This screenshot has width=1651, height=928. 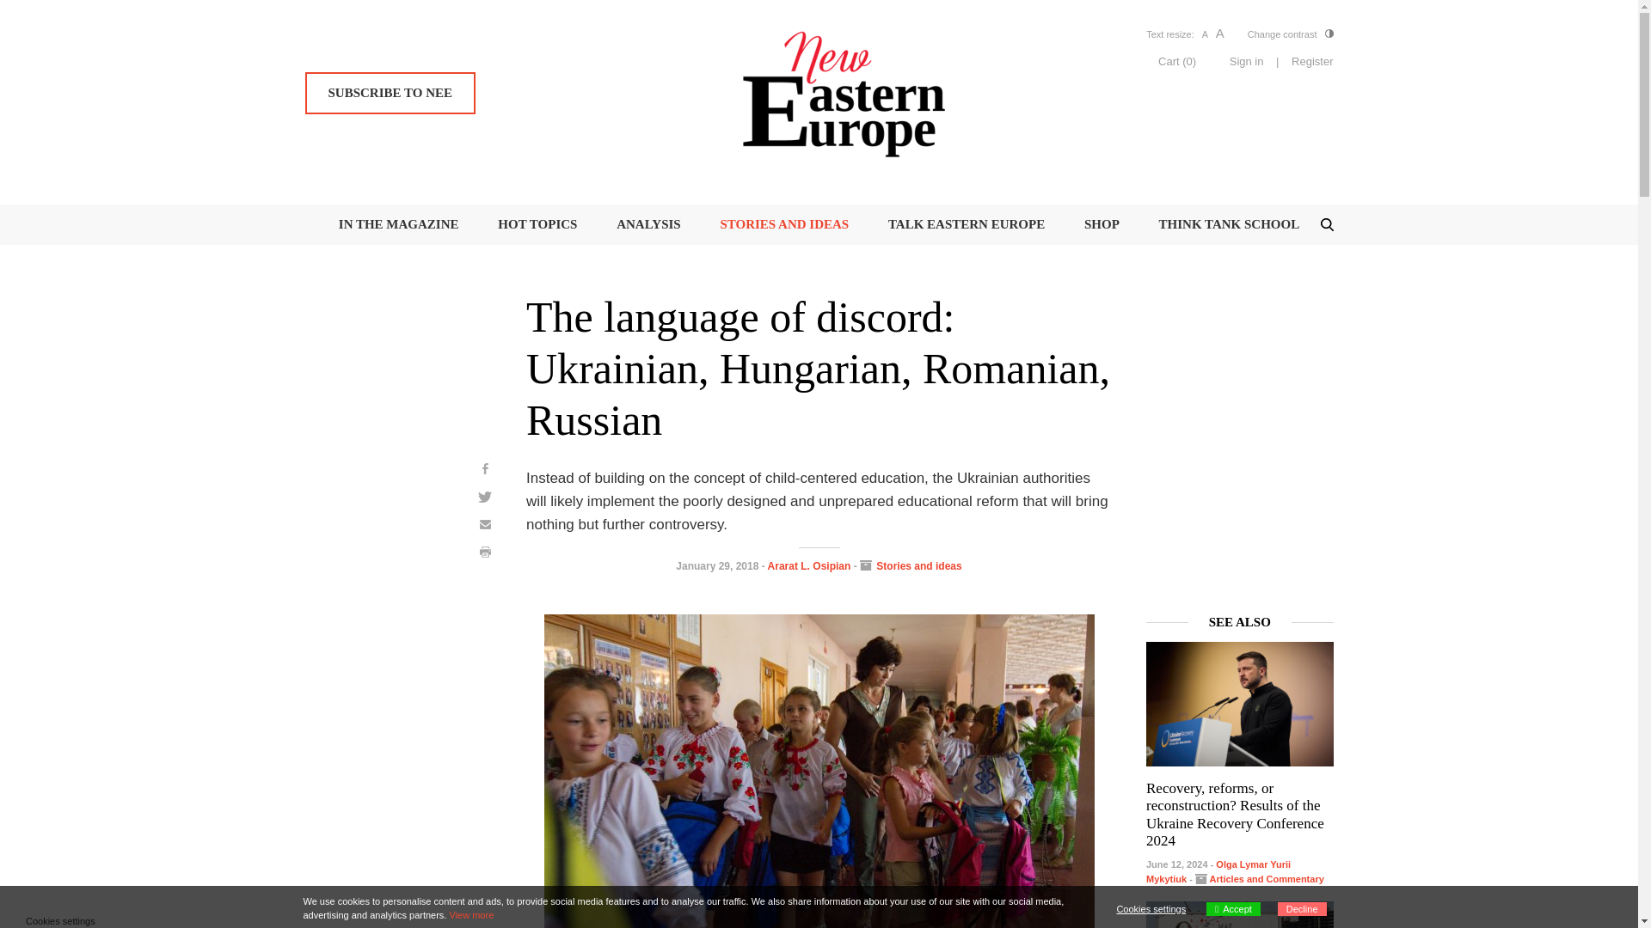 What do you see at coordinates (40, 21) in the screenshot?
I see `Search` at bounding box center [40, 21].